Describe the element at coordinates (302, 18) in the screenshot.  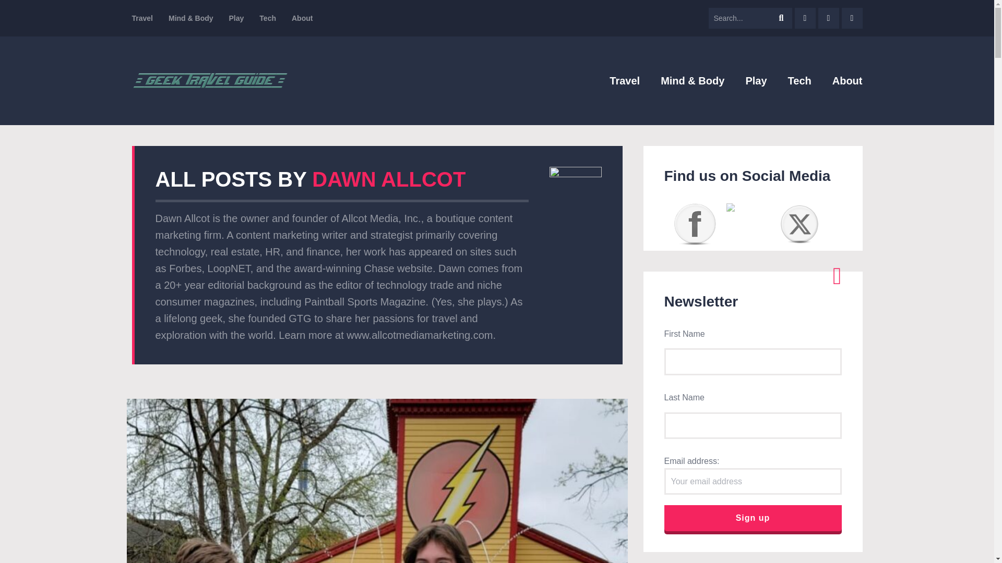
I see `About` at that location.